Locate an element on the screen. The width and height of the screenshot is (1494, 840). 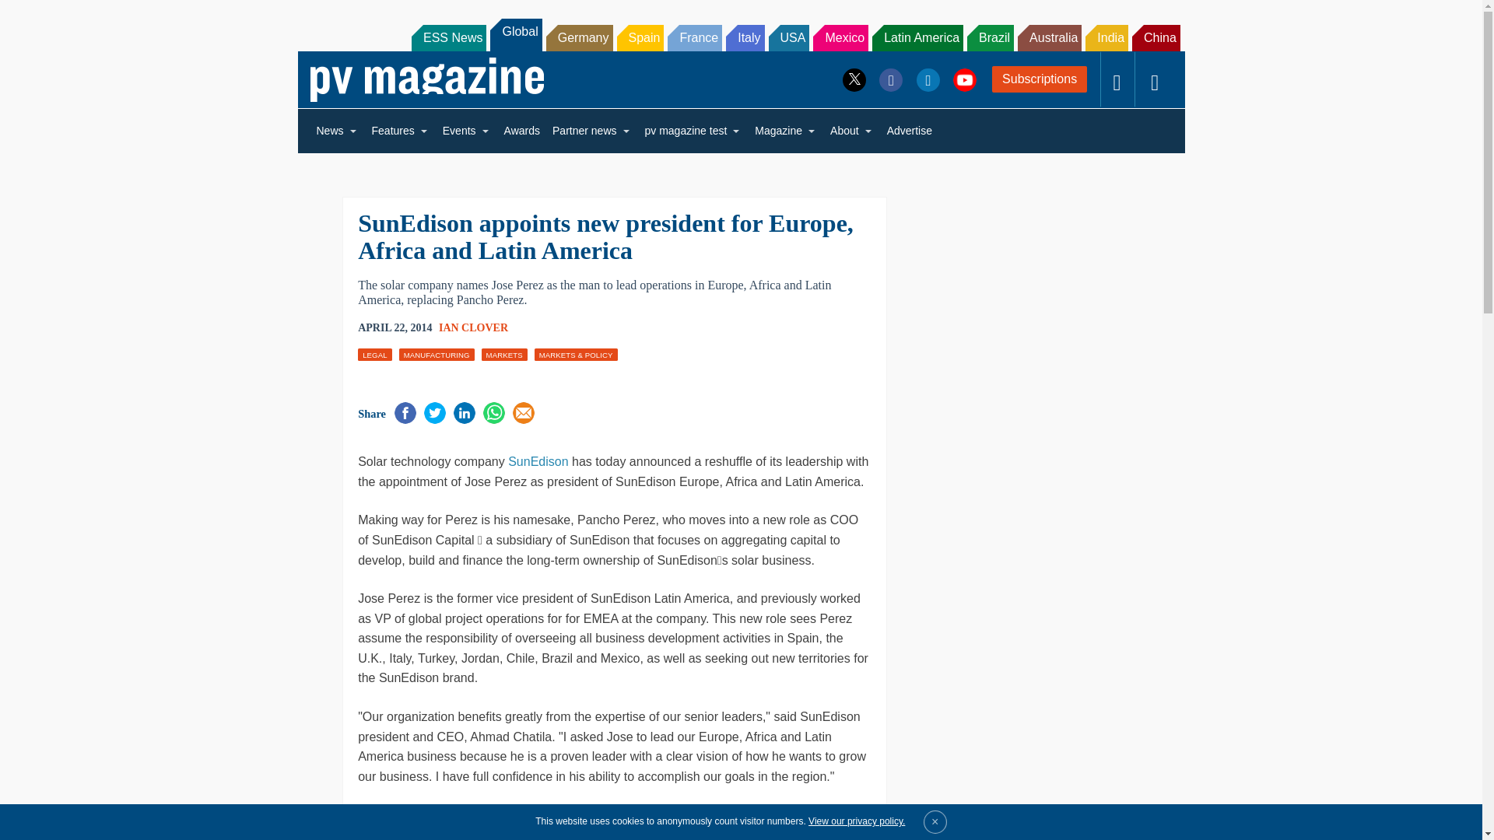
India is located at coordinates (1106, 37).